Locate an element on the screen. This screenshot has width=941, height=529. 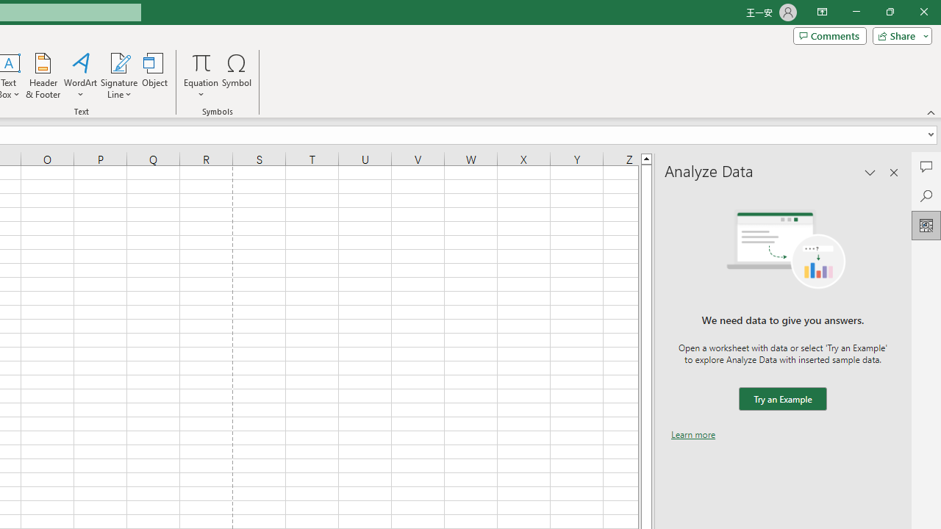
Signature Line is located at coordinates (119, 62).